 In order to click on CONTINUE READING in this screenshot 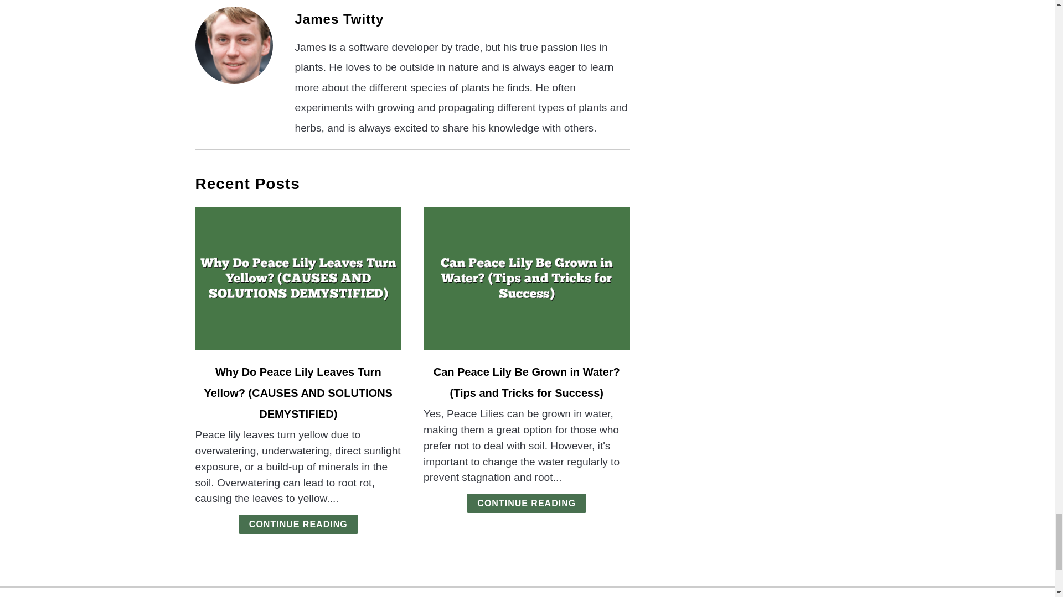, I will do `click(526, 503)`.